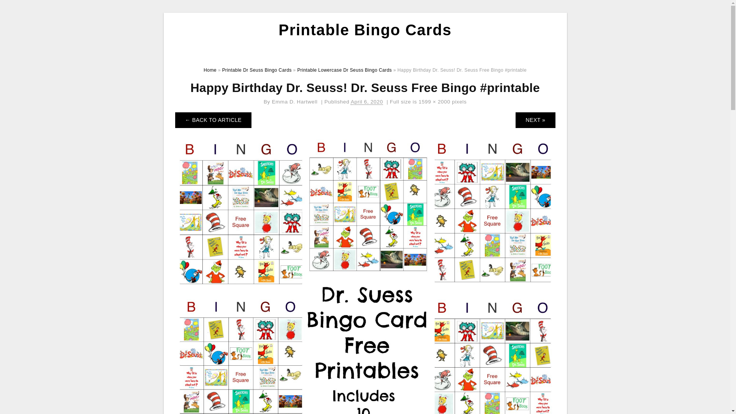 The width and height of the screenshot is (736, 414). What do you see at coordinates (435, 102) in the screenshot?
I see `Link to full-size image` at bounding box center [435, 102].